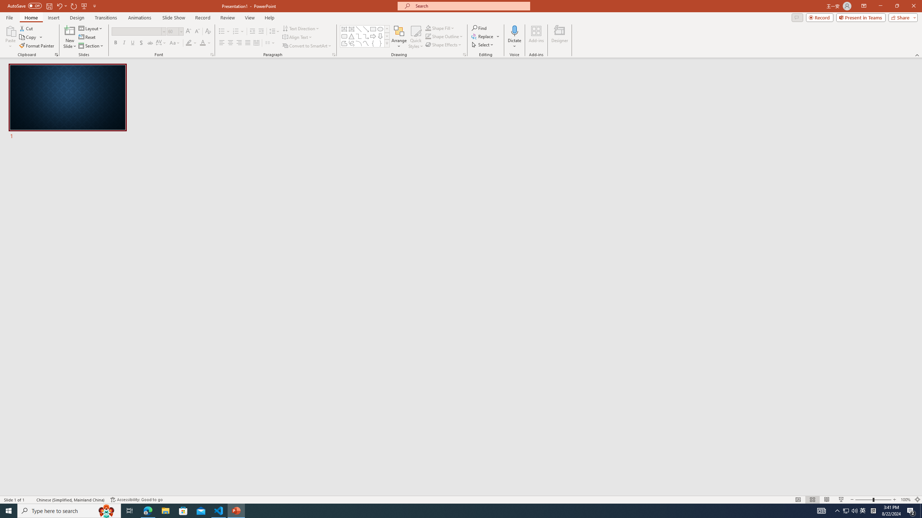  What do you see at coordinates (465, 55) in the screenshot?
I see `Format Object...` at bounding box center [465, 55].